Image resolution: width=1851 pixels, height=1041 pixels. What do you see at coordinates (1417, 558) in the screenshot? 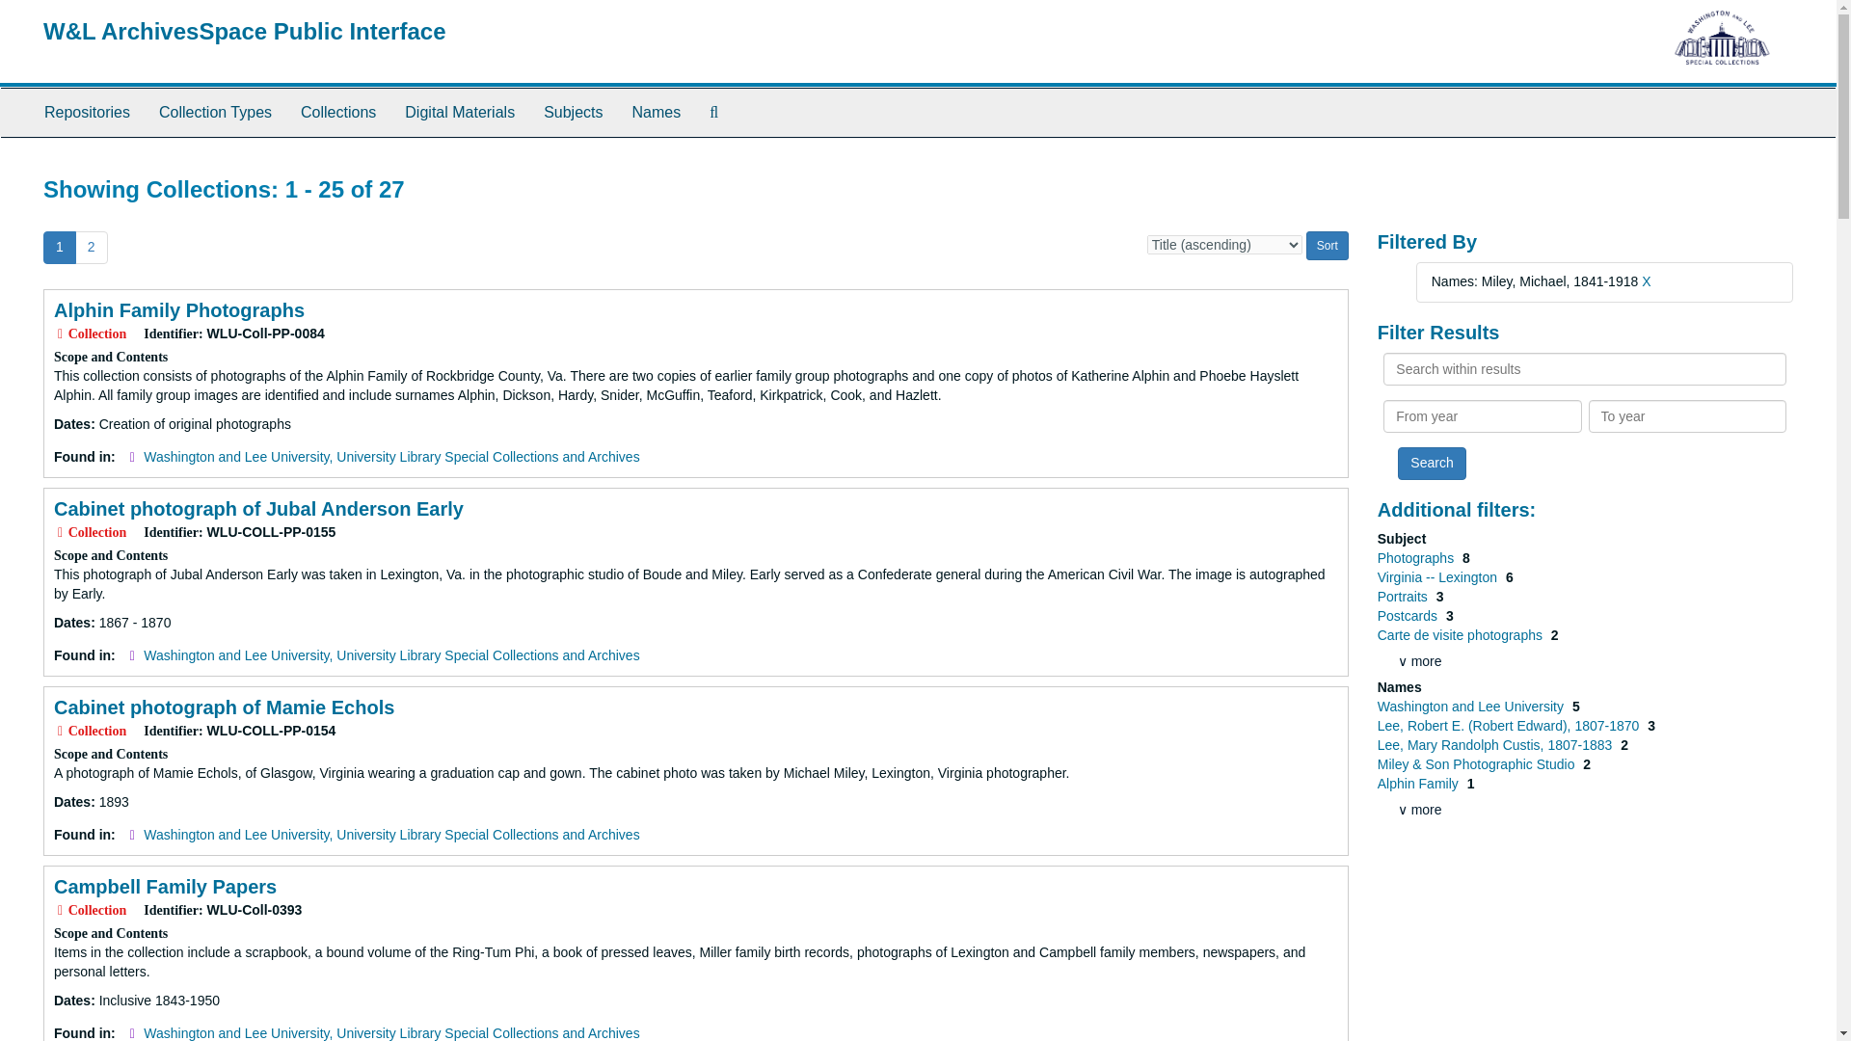
I see `Filter By 'Photographs'` at bounding box center [1417, 558].